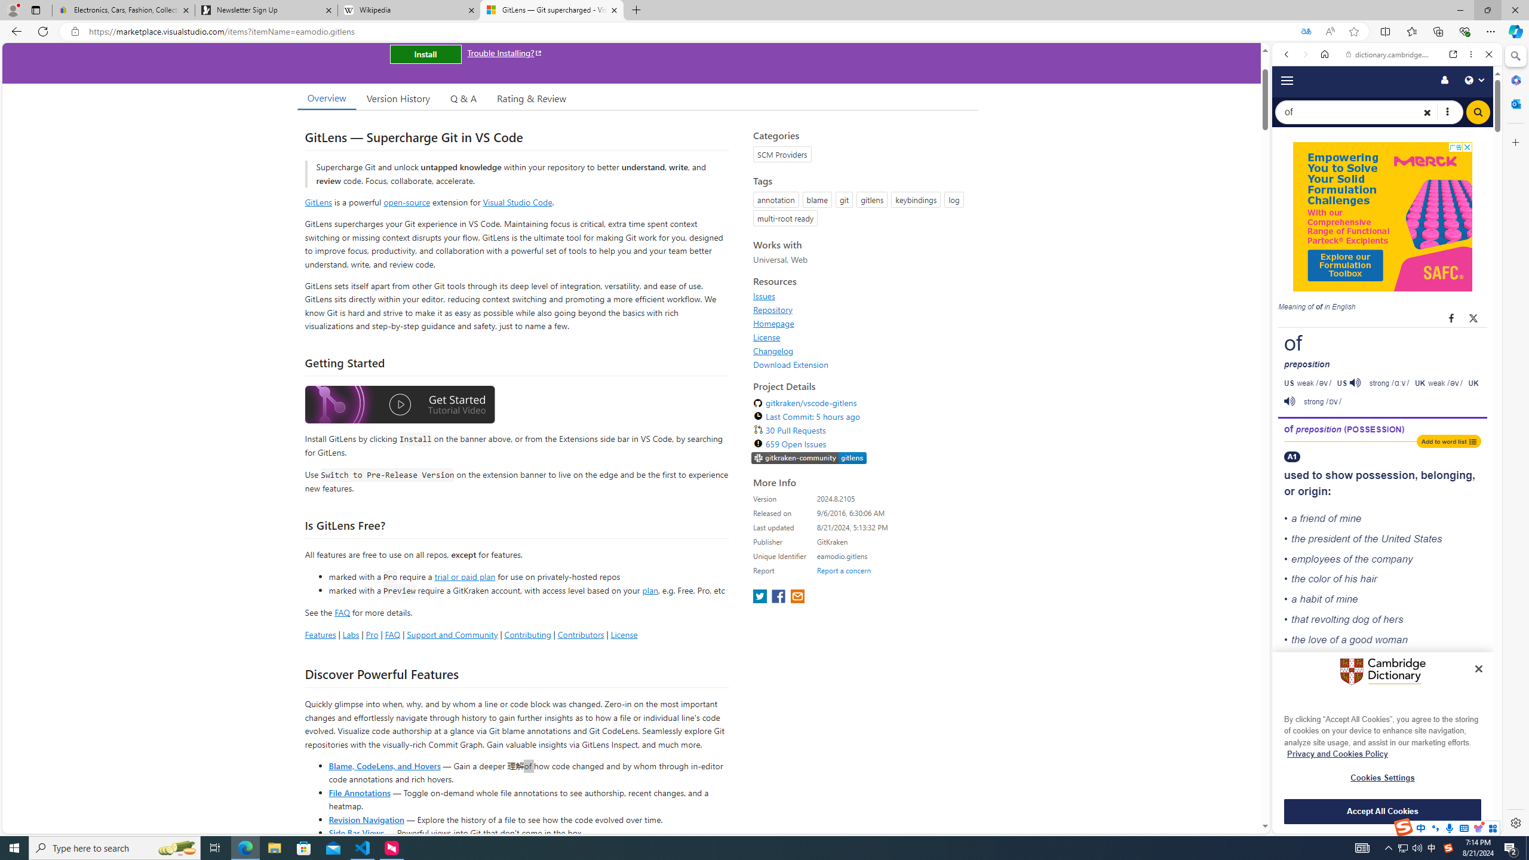  Describe the element at coordinates (862, 337) in the screenshot. I see `License` at that location.